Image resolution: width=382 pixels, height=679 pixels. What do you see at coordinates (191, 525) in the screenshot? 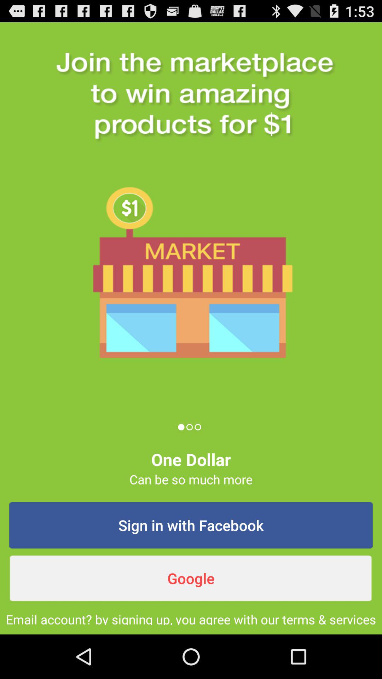
I see `open item below can be so` at bounding box center [191, 525].